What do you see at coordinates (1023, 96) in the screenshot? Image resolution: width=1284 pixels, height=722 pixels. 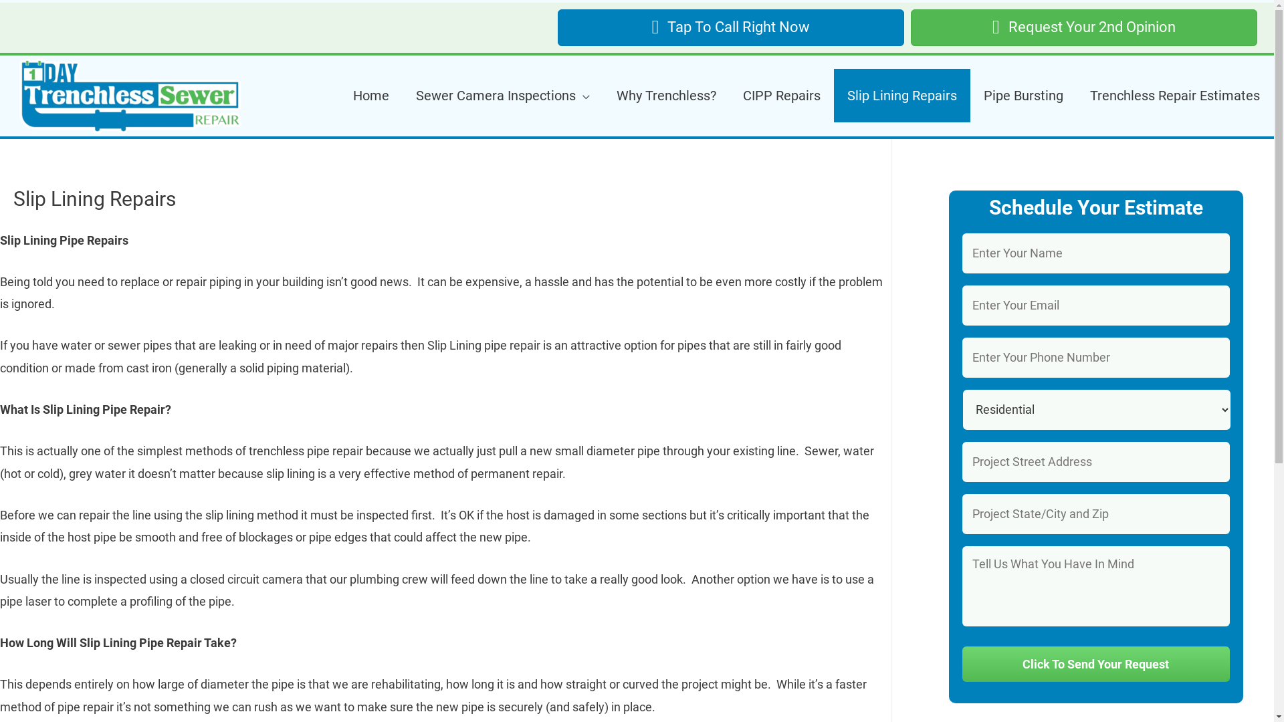 I see `Pipe Bursting` at bounding box center [1023, 96].